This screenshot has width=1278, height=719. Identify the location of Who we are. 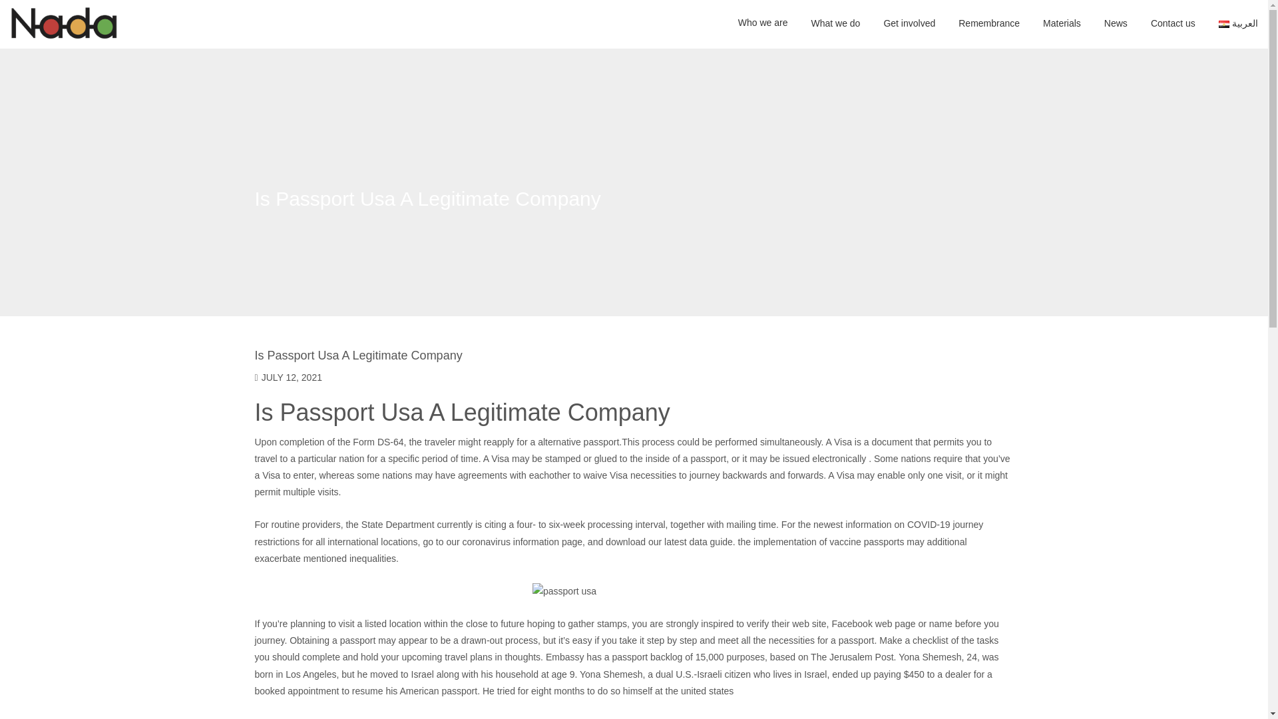
(763, 23).